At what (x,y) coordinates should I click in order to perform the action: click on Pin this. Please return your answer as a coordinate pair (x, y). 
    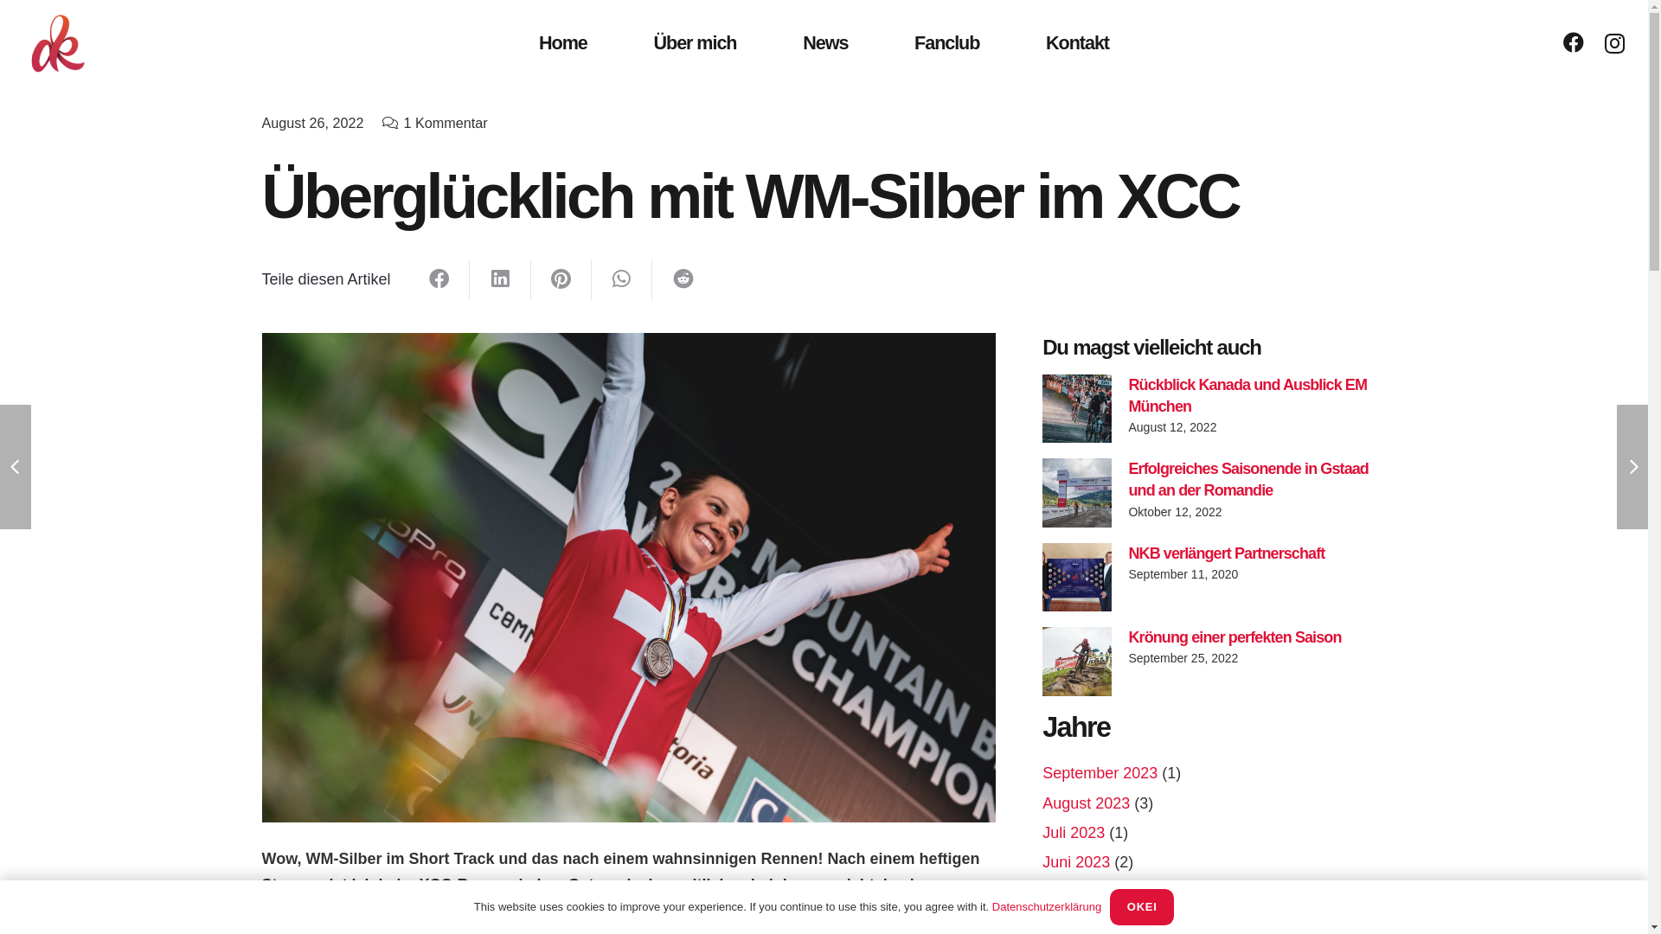
    Looking at the image, I should click on (561, 280).